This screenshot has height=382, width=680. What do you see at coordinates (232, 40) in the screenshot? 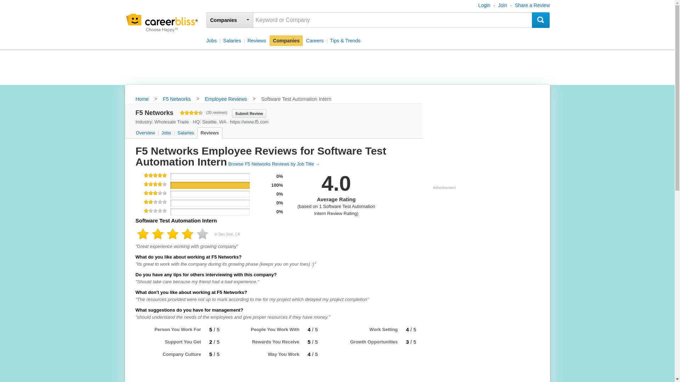
I see `Salaries` at bounding box center [232, 40].